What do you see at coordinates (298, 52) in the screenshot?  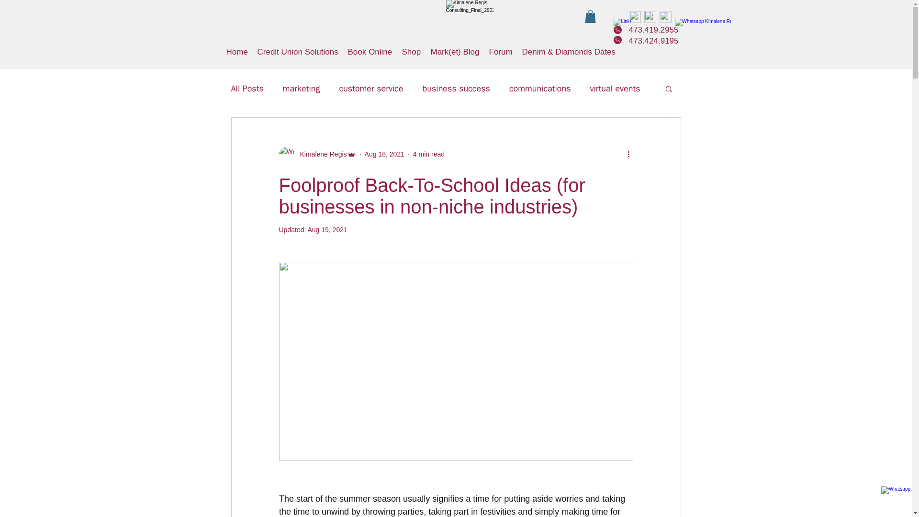 I see `Credit Union Solutions` at bounding box center [298, 52].